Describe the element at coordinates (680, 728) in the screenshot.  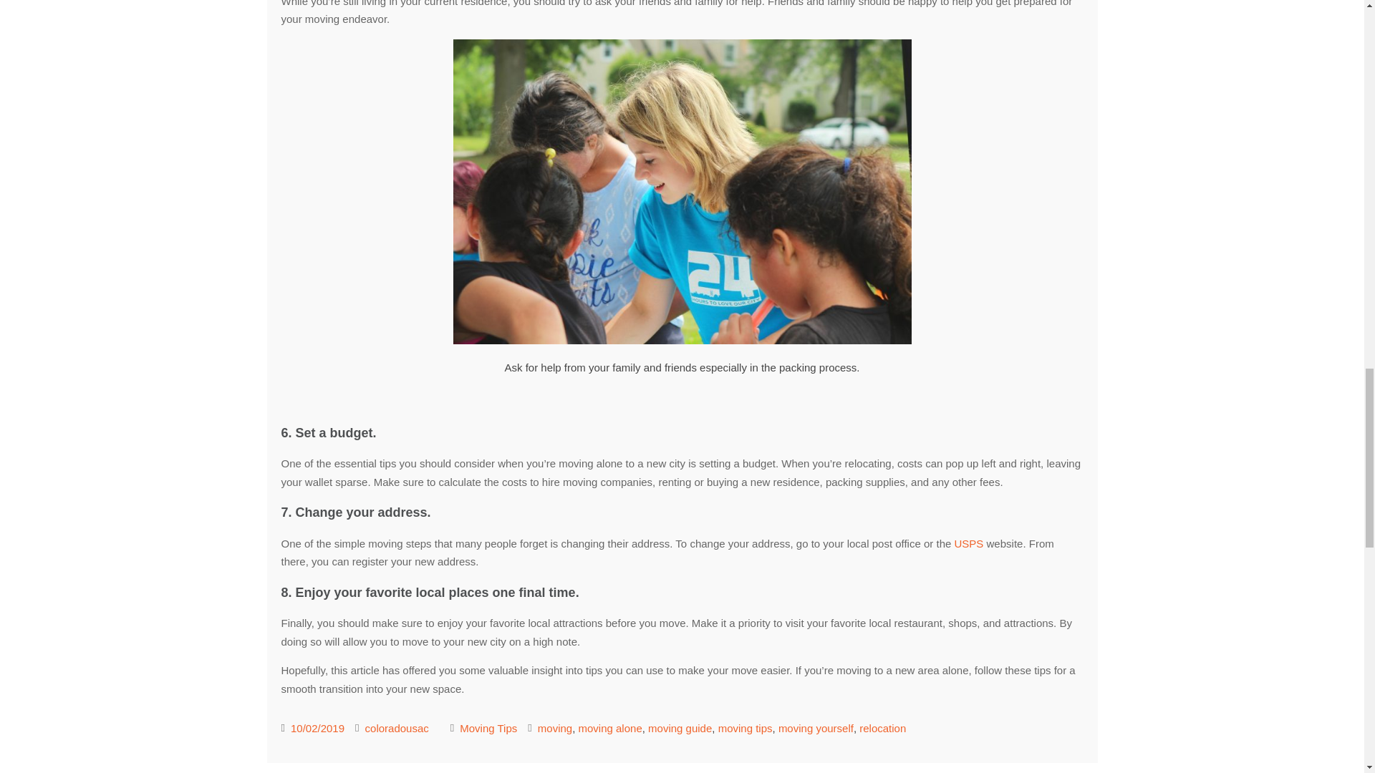
I see `moving guide` at that location.